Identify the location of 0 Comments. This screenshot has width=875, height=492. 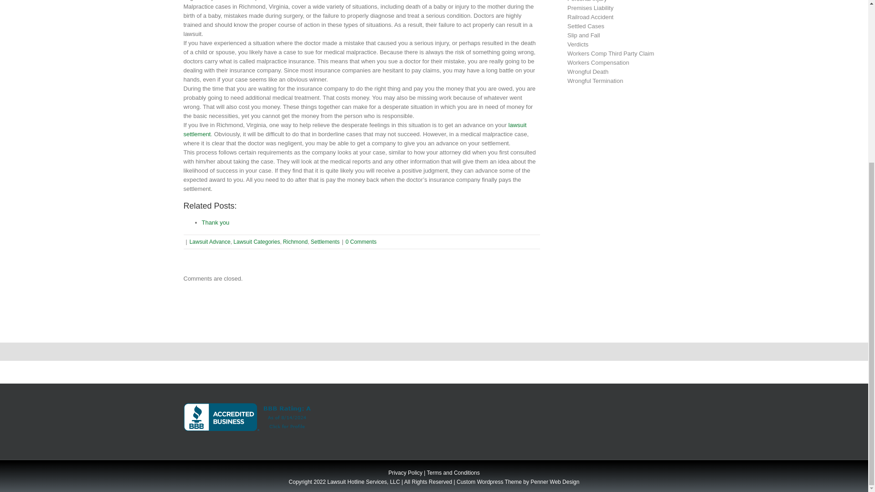
(361, 241).